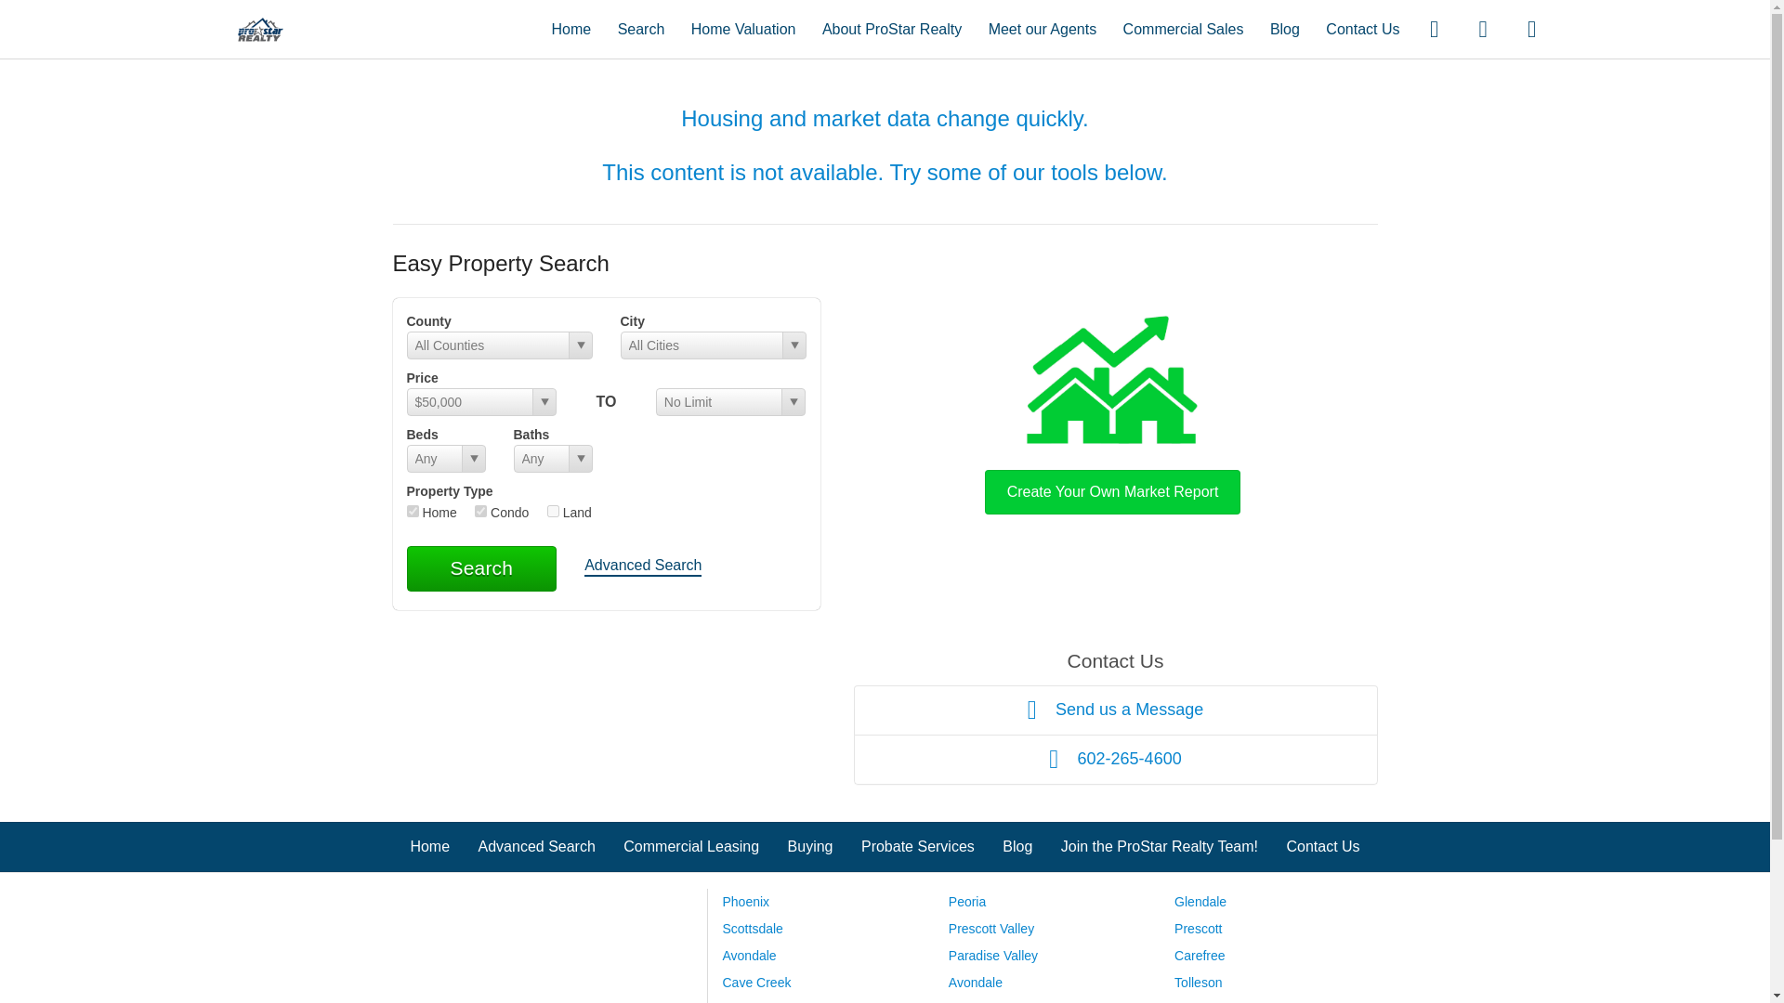 The width and height of the screenshot is (1784, 1003). I want to click on Glendale, so click(1200, 901).